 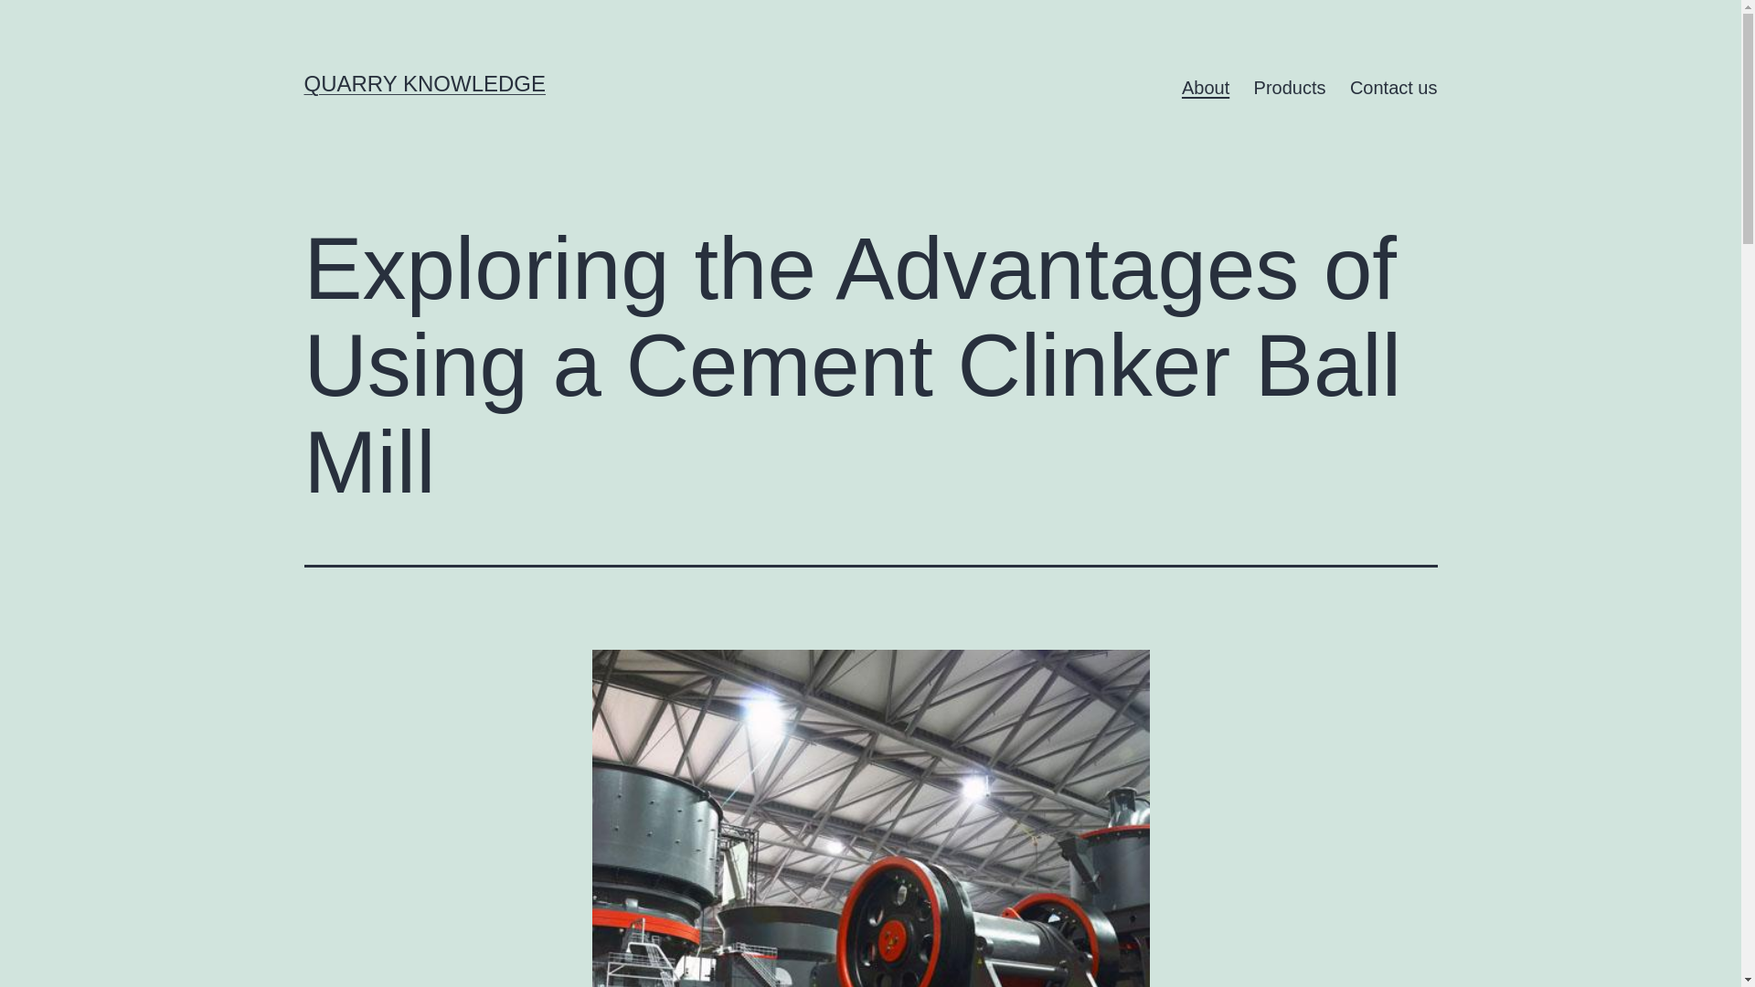 What do you see at coordinates (1207, 88) in the screenshot?
I see `About` at bounding box center [1207, 88].